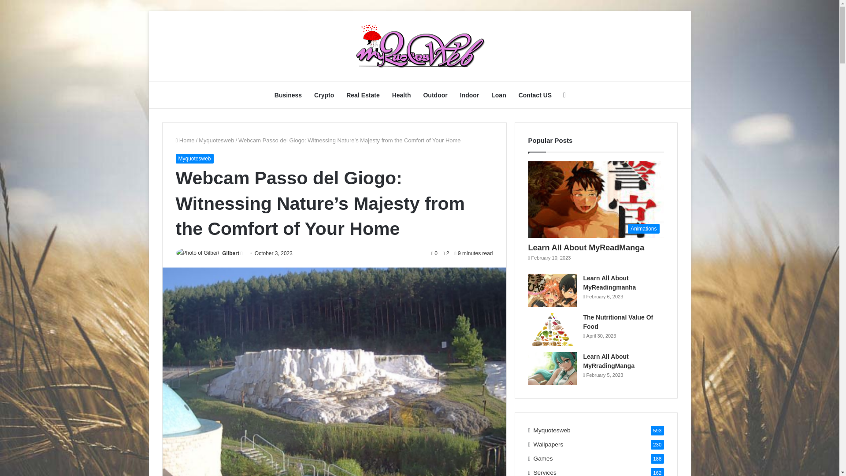 Image resolution: width=846 pixels, height=476 pixels. What do you see at coordinates (194, 159) in the screenshot?
I see `Myquotesweb` at bounding box center [194, 159].